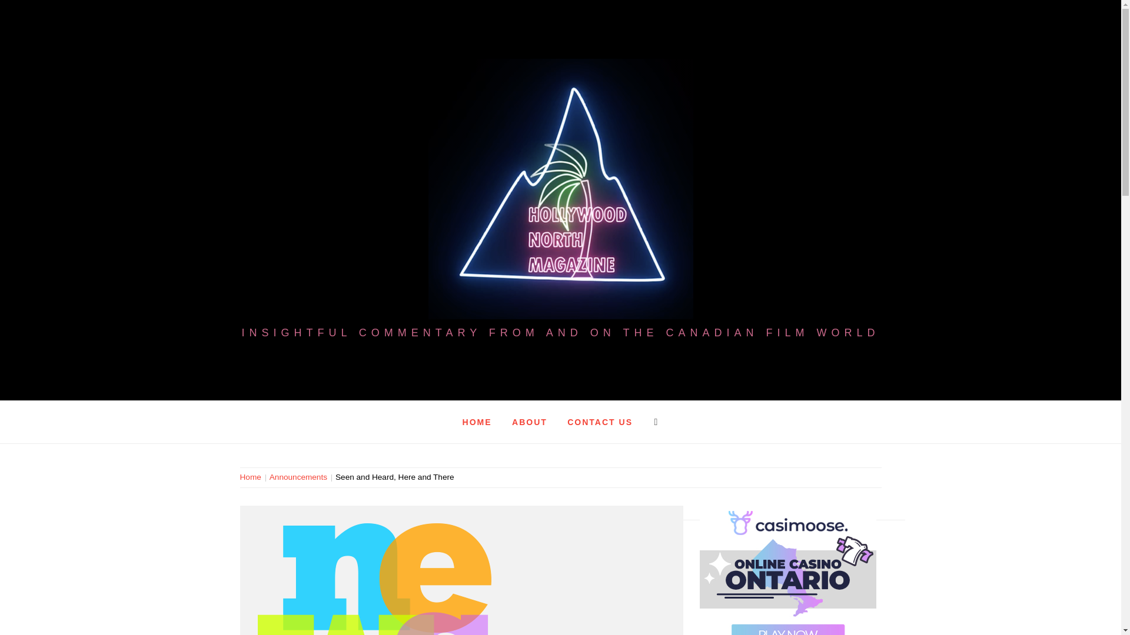 The width and height of the screenshot is (1130, 635). I want to click on Seen and Heard, Here and There, so click(394, 476).